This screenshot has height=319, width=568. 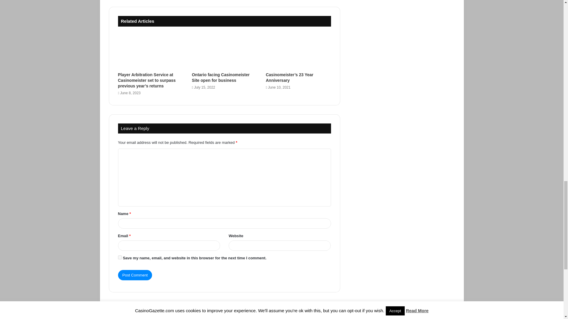 What do you see at coordinates (135, 275) in the screenshot?
I see `Post Comment` at bounding box center [135, 275].